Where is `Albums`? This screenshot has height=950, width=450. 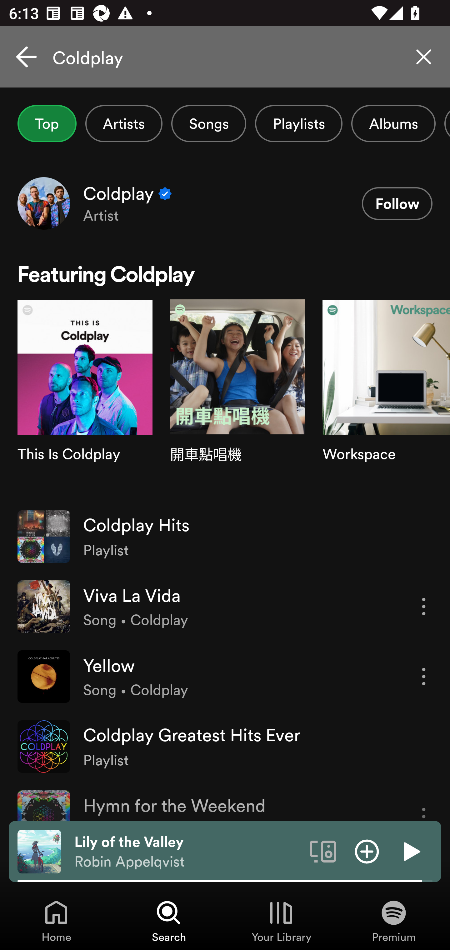 Albums is located at coordinates (393, 123).